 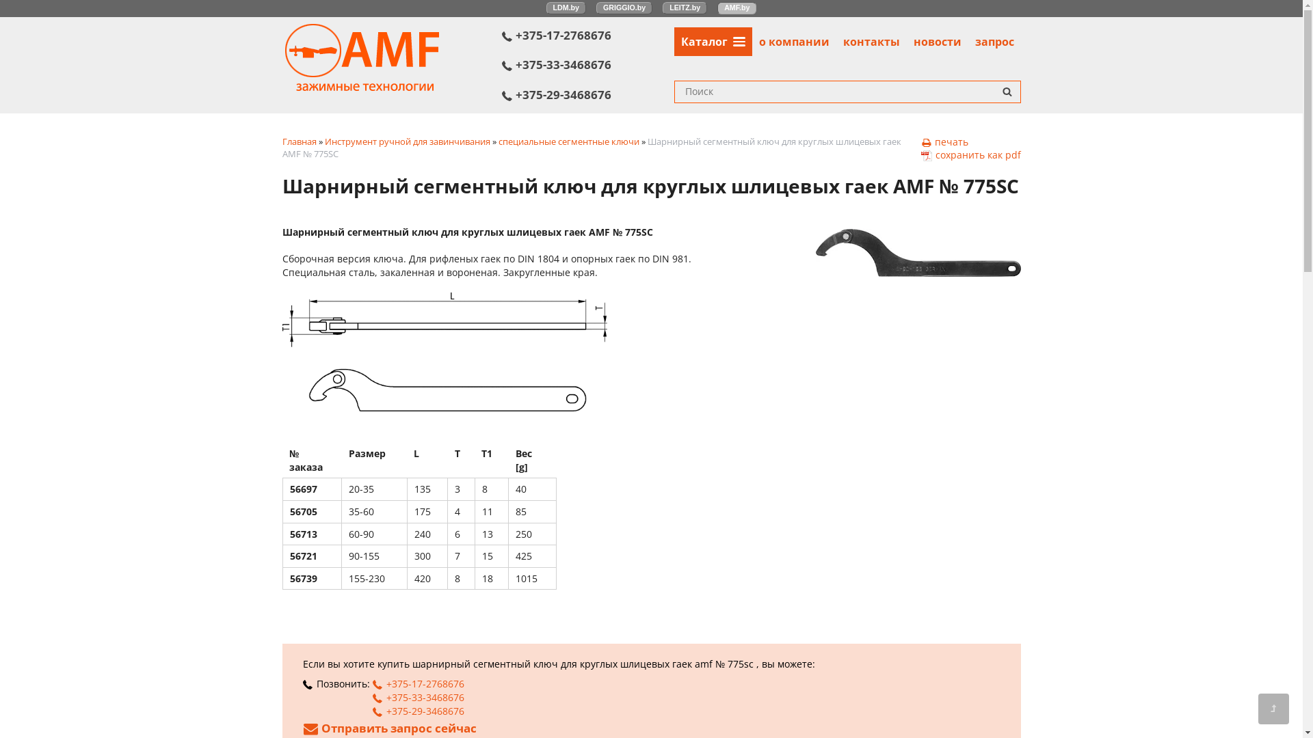 What do you see at coordinates (588, 36) in the screenshot?
I see `+375-17-2768676` at bounding box center [588, 36].